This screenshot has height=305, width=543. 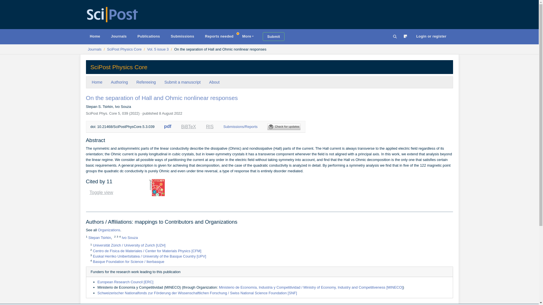 What do you see at coordinates (149, 36) in the screenshot?
I see `Submit a manuscript` at bounding box center [149, 36].